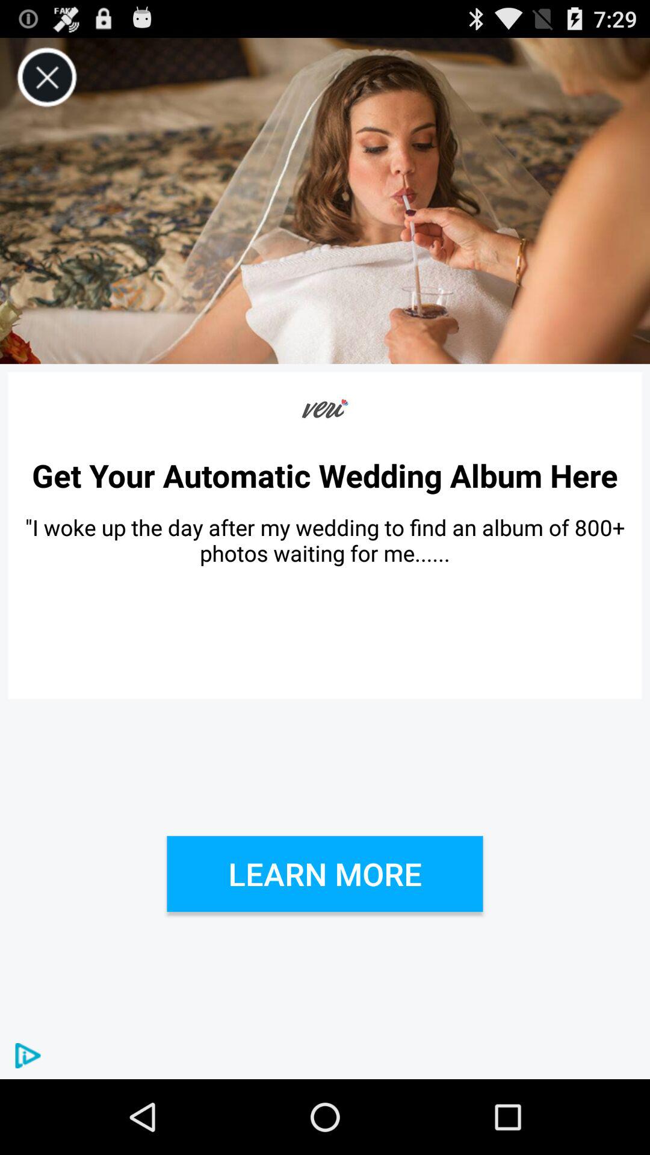  What do you see at coordinates (325, 475) in the screenshot?
I see `swipe until the get your automatic item` at bounding box center [325, 475].